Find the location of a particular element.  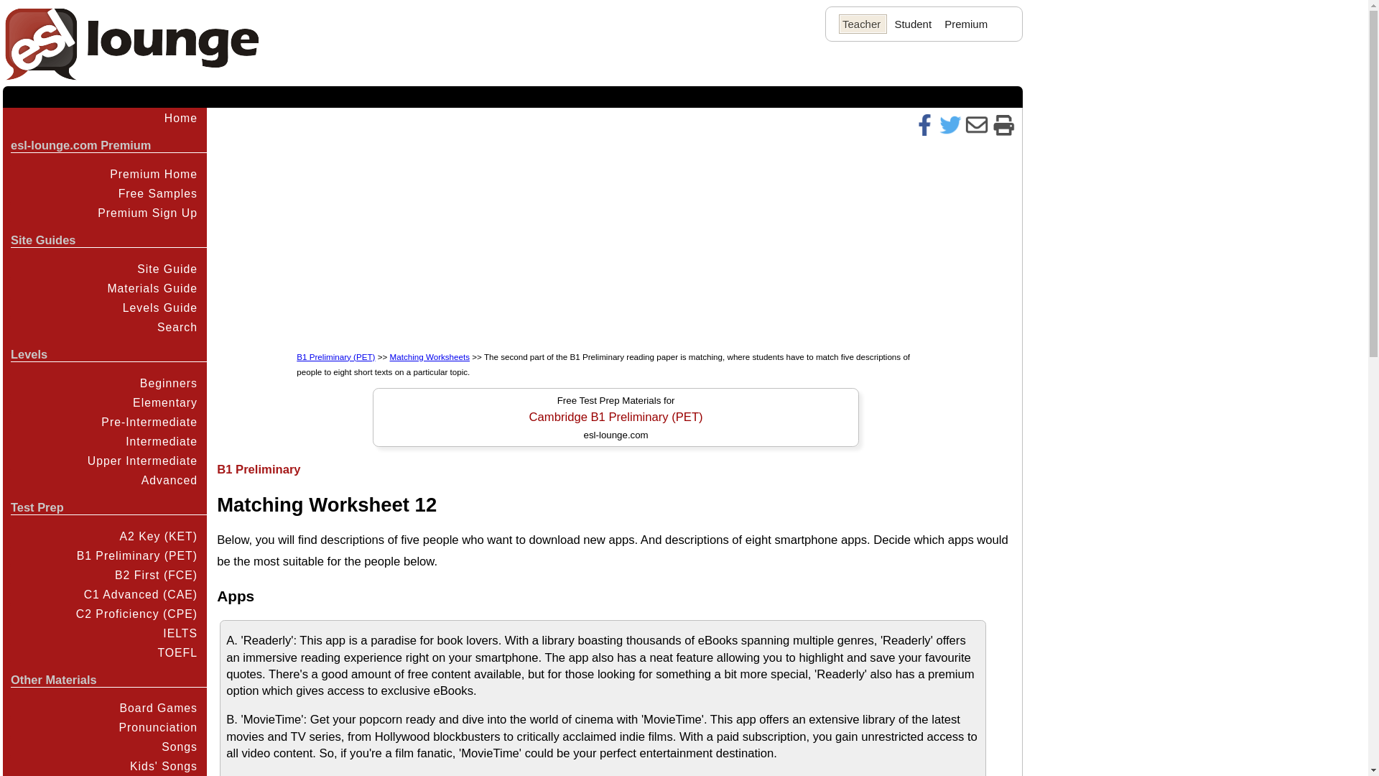

website logo is located at coordinates (132, 45).